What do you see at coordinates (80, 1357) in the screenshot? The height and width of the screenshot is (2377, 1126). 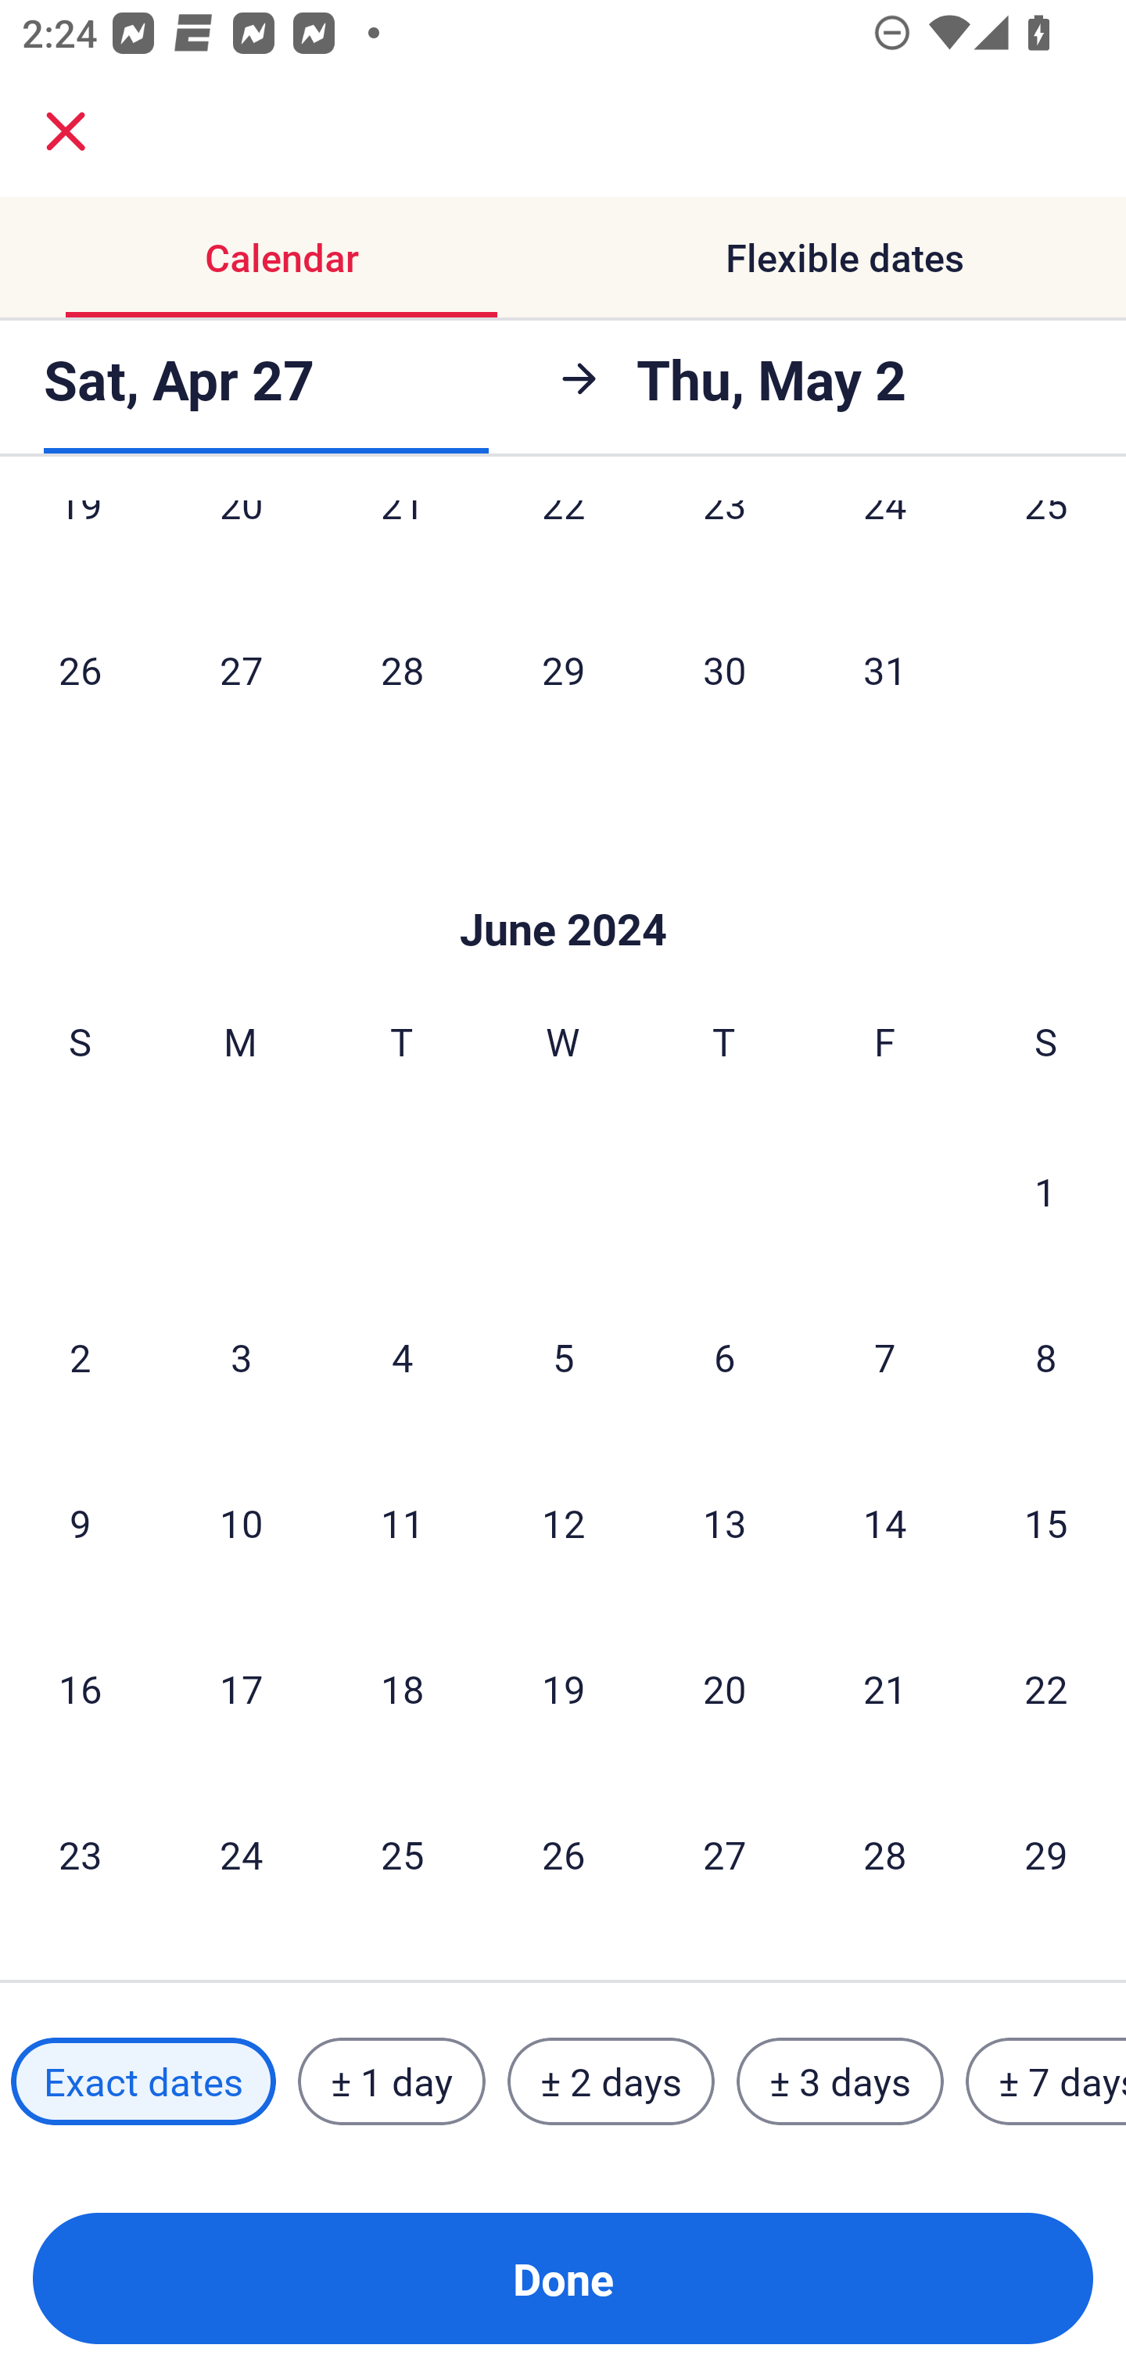 I see `2 Sunday, June 2, 2024` at bounding box center [80, 1357].